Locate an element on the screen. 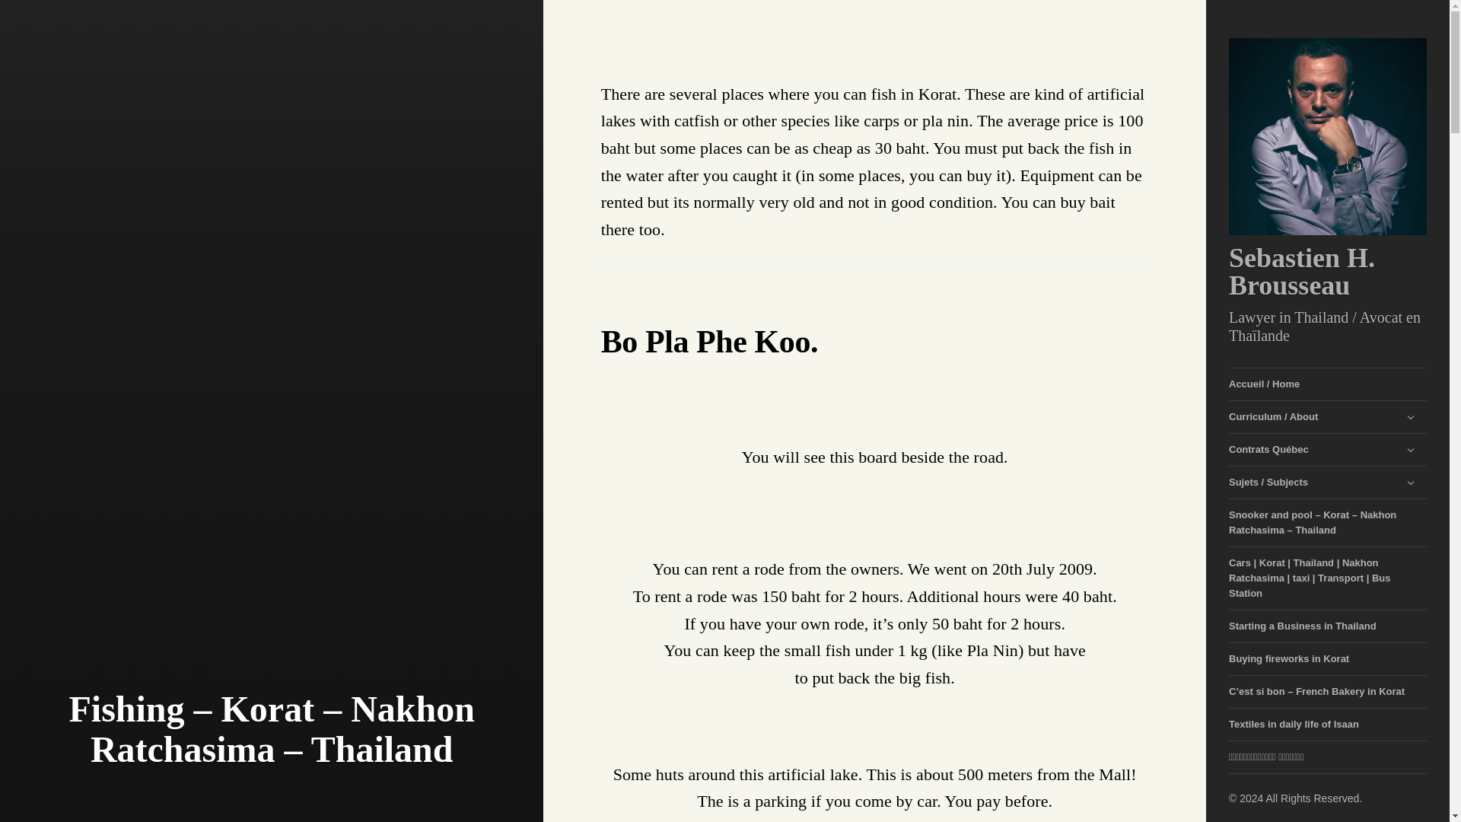 The height and width of the screenshot is (822, 1461). Starting a Business in Thailand is located at coordinates (1327, 626).